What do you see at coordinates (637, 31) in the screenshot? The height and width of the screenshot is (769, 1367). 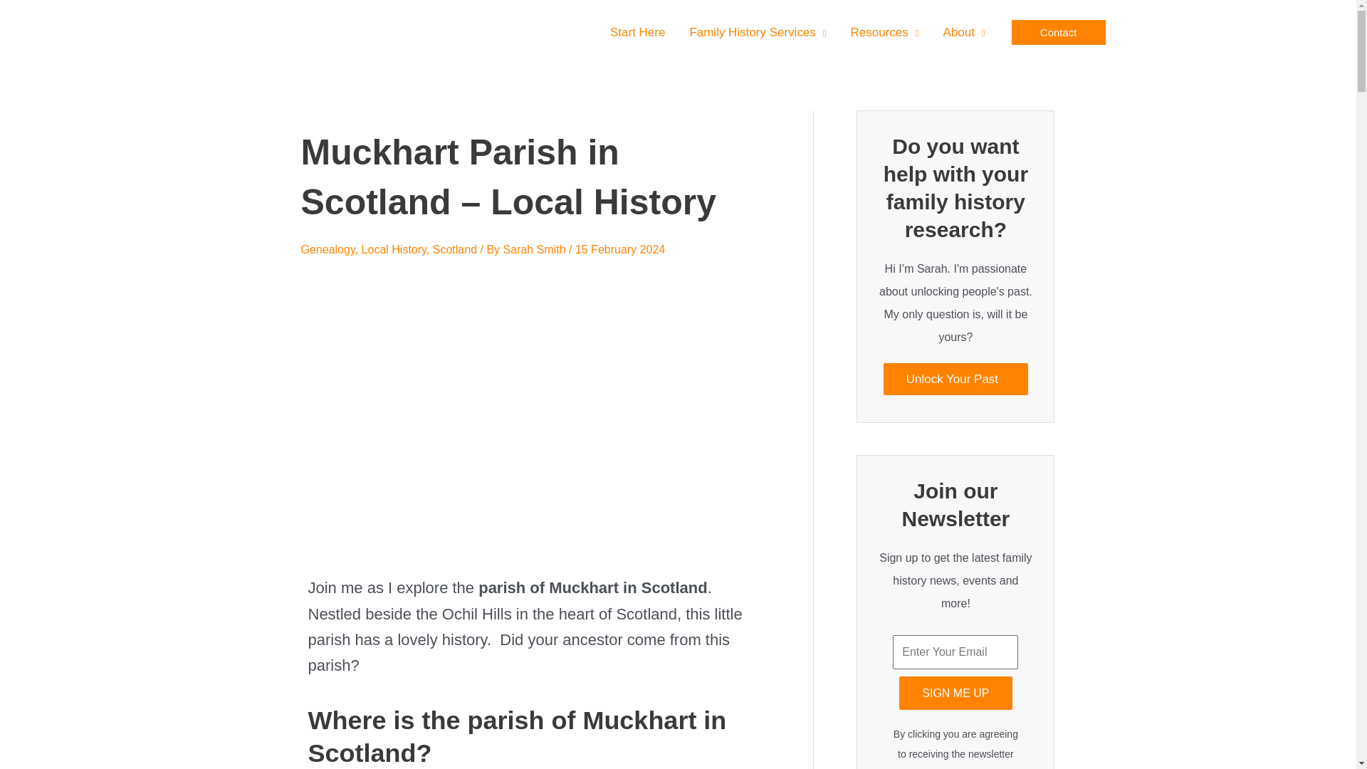 I see `Start Here` at bounding box center [637, 31].